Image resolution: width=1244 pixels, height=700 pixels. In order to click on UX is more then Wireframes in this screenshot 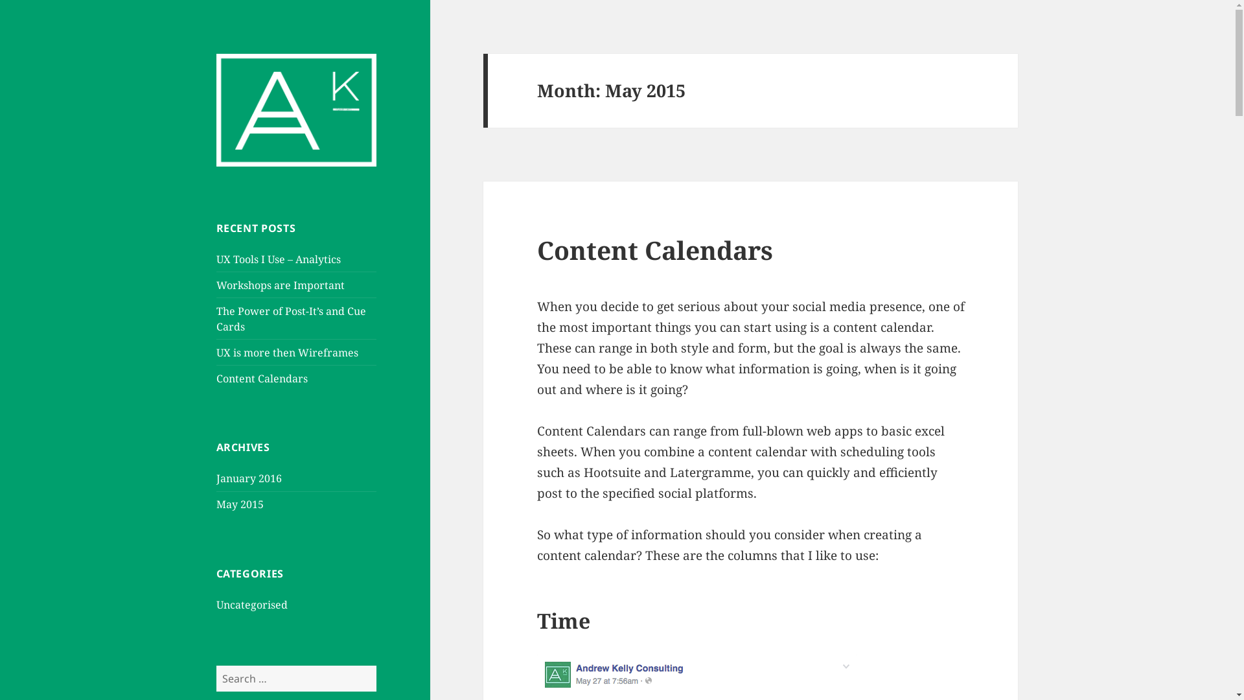, I will do `click(288, 353)`.